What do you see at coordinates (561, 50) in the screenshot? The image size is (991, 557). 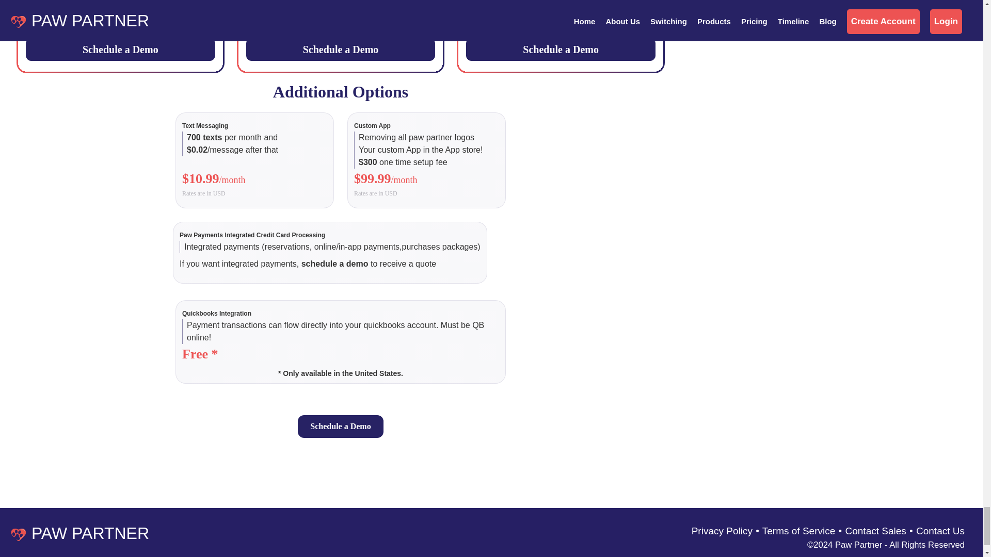 I see `Schedule a Demo` at bounding box center [561, 50].